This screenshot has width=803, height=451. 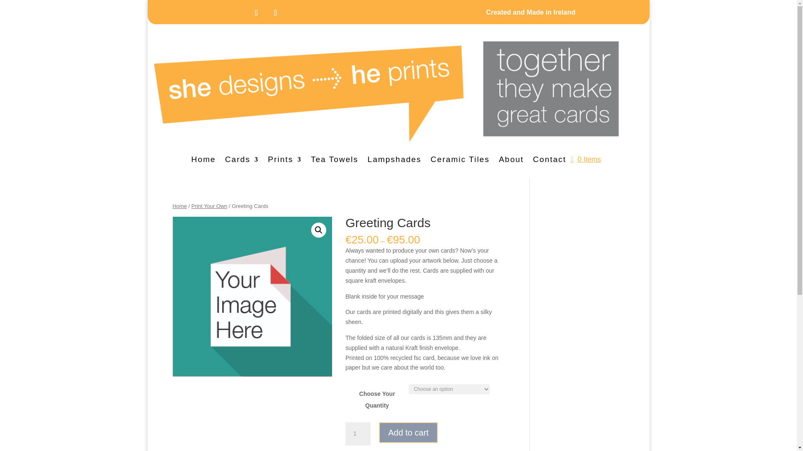 What do you see at coordinates (586, 160) in the screenshot?
I see `0 Items` at bounding box center [586, 160].